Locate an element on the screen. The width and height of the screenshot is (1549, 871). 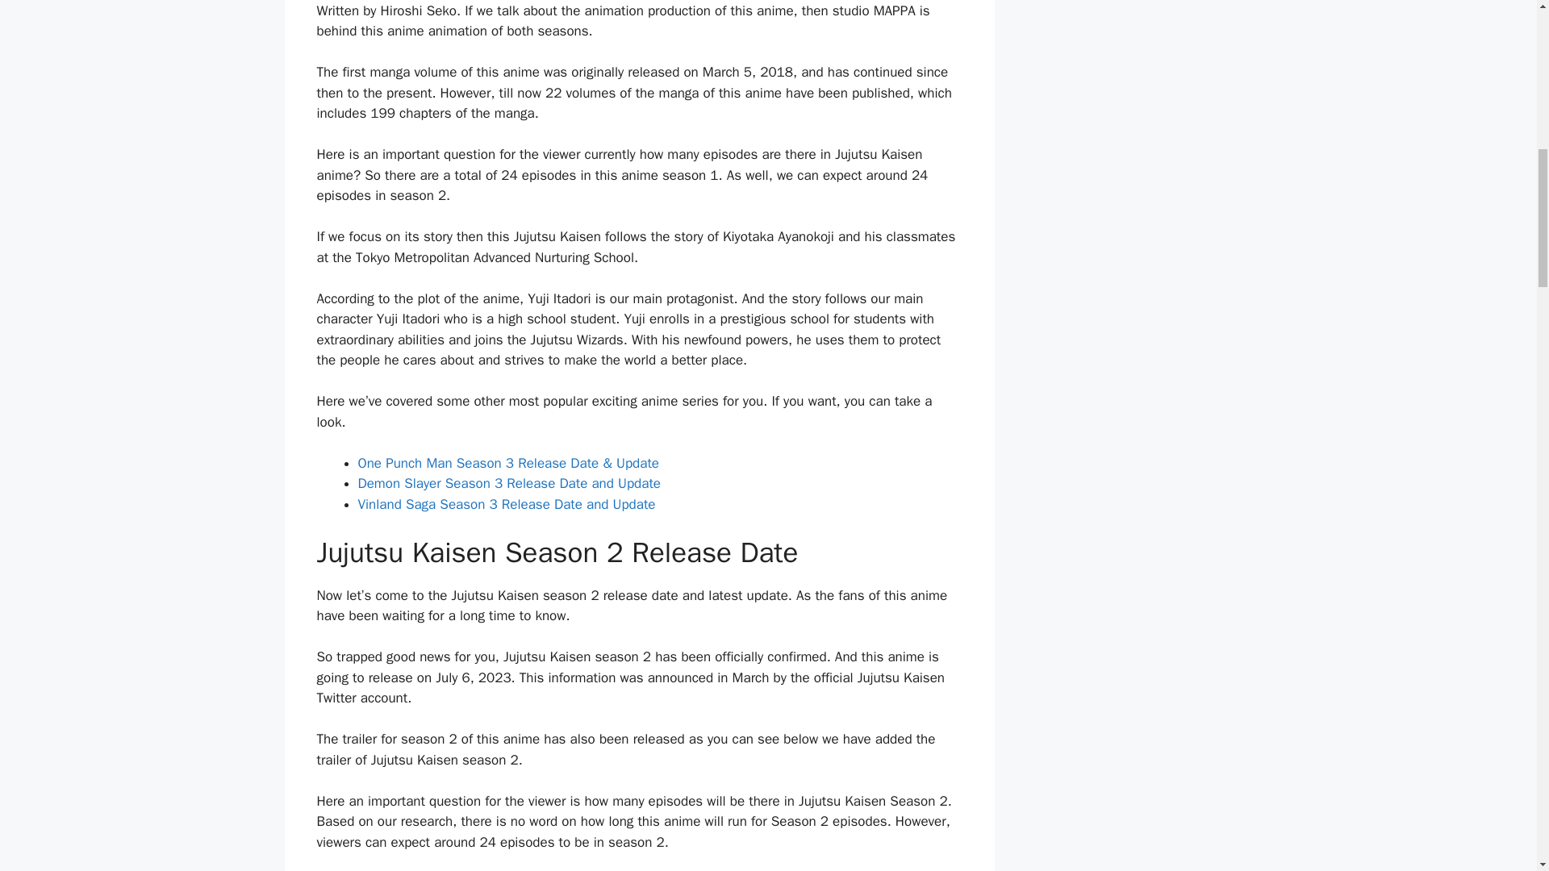
Demon Slayer Season 3 Release Date and Update is located at coordinates (509, 483).